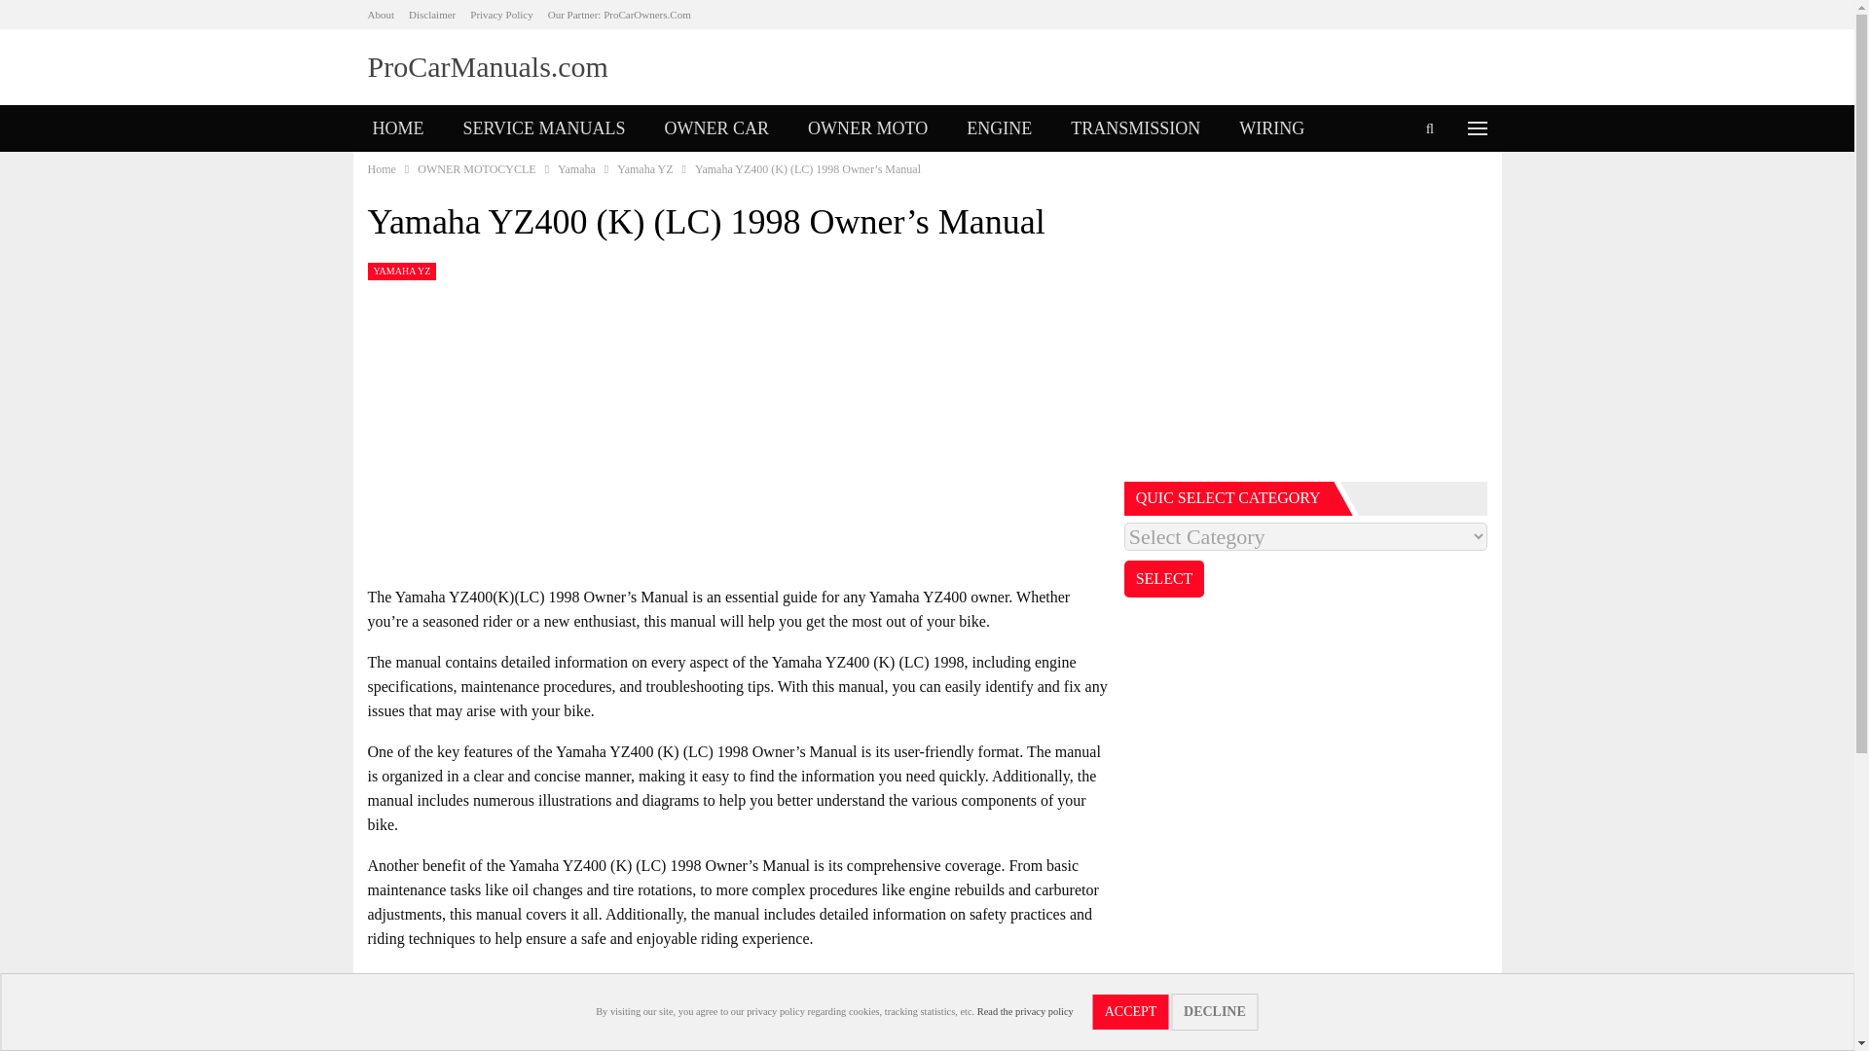 This screenshot has height=1051, width=1869. I want to click on Home, so click(382, 169).